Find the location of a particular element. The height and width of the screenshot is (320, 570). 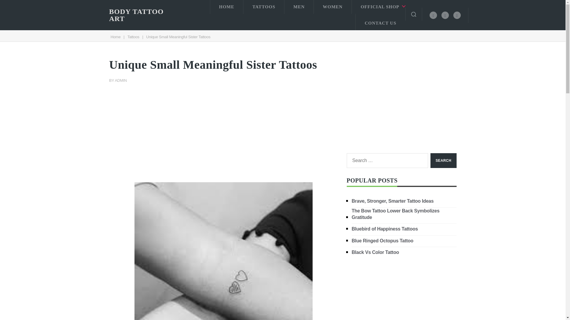

Facebook is located at coordinates (433, 15).